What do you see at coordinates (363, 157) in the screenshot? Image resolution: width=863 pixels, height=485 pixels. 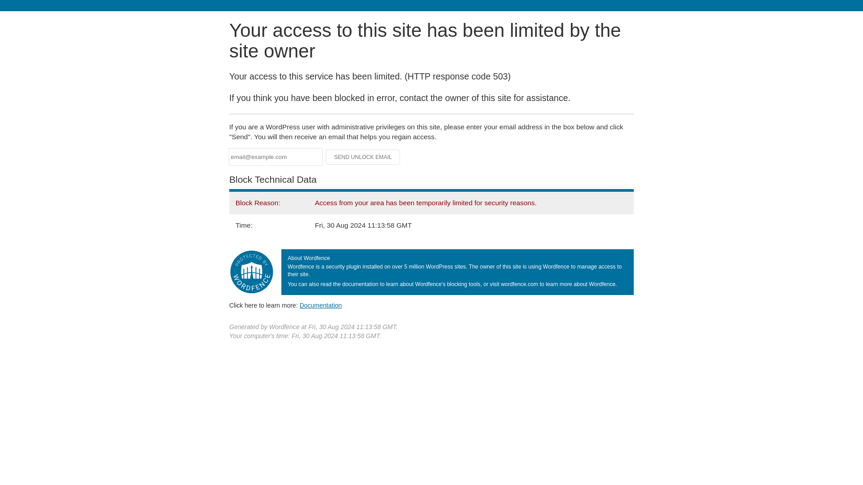 I see `Send Unlock Email` at bounding box center [363, 157].